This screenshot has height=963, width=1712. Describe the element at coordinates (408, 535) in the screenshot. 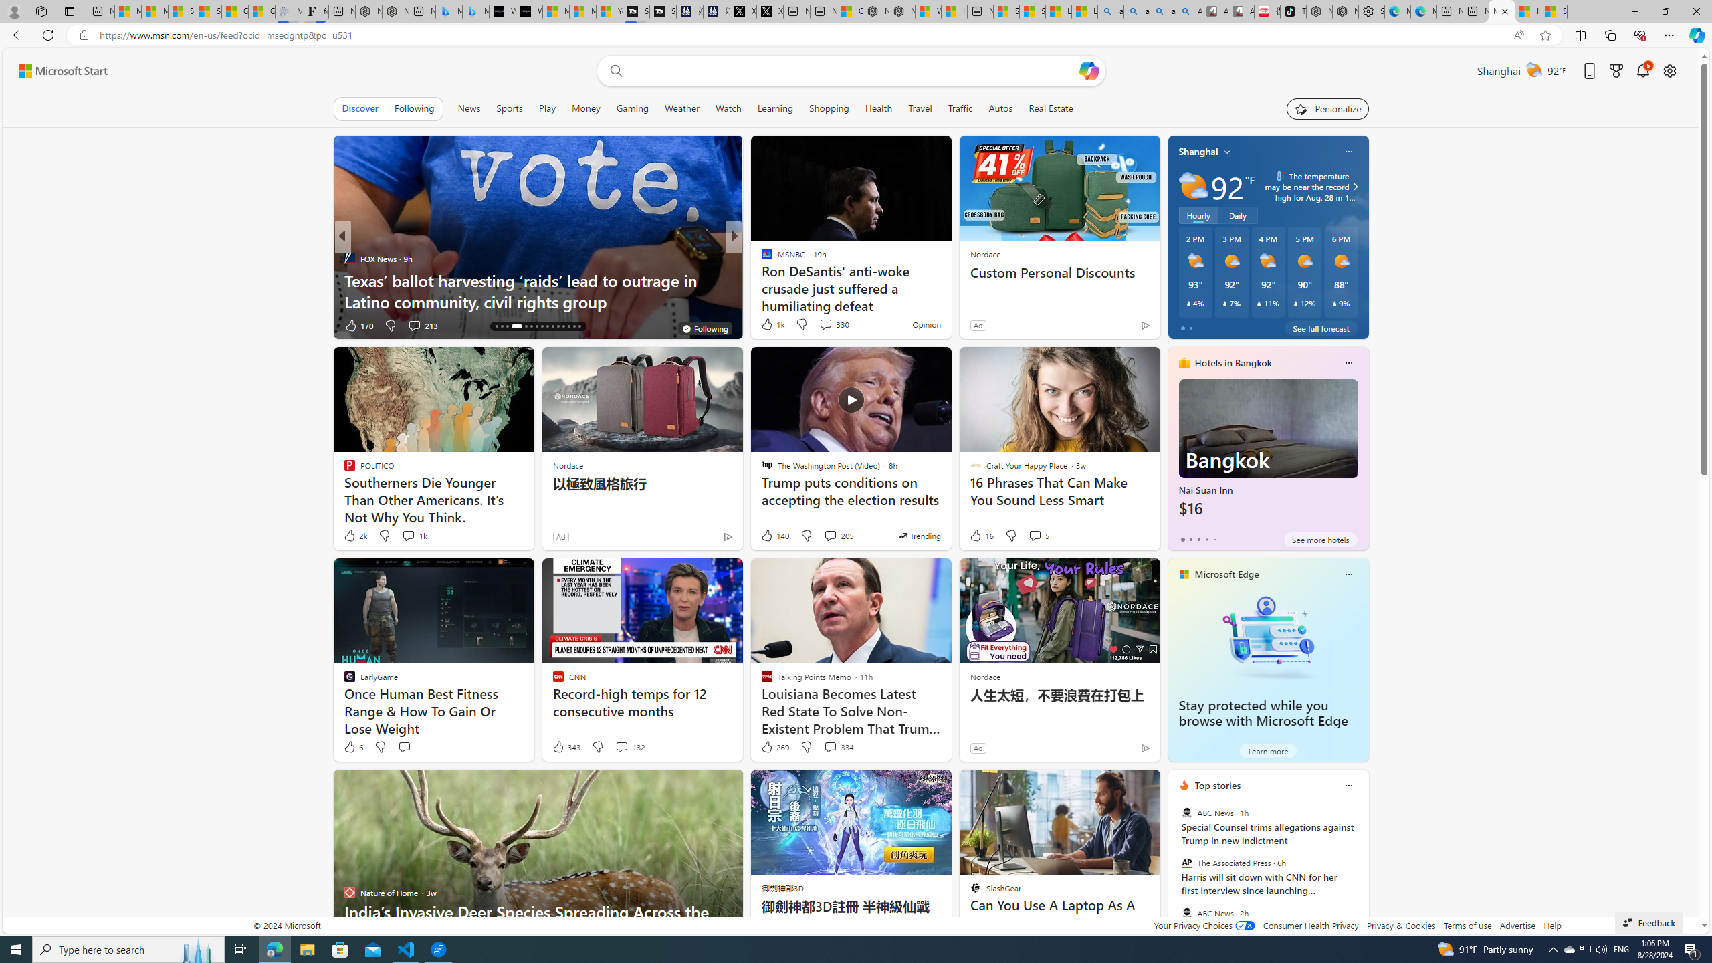

I see `View comments 1k Comment` at that location.